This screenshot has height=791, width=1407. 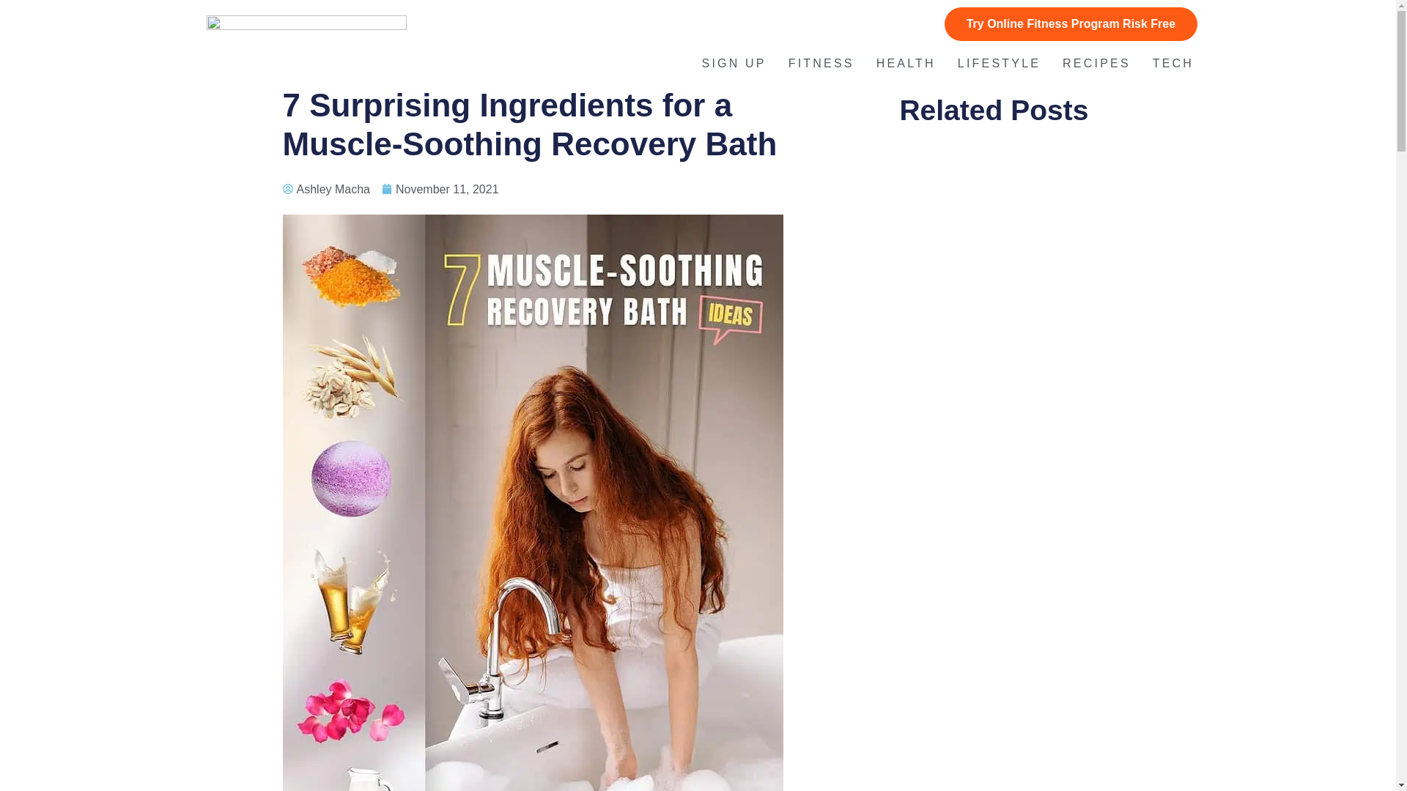 I want to click on TECH, so click(x=1172, y=63).